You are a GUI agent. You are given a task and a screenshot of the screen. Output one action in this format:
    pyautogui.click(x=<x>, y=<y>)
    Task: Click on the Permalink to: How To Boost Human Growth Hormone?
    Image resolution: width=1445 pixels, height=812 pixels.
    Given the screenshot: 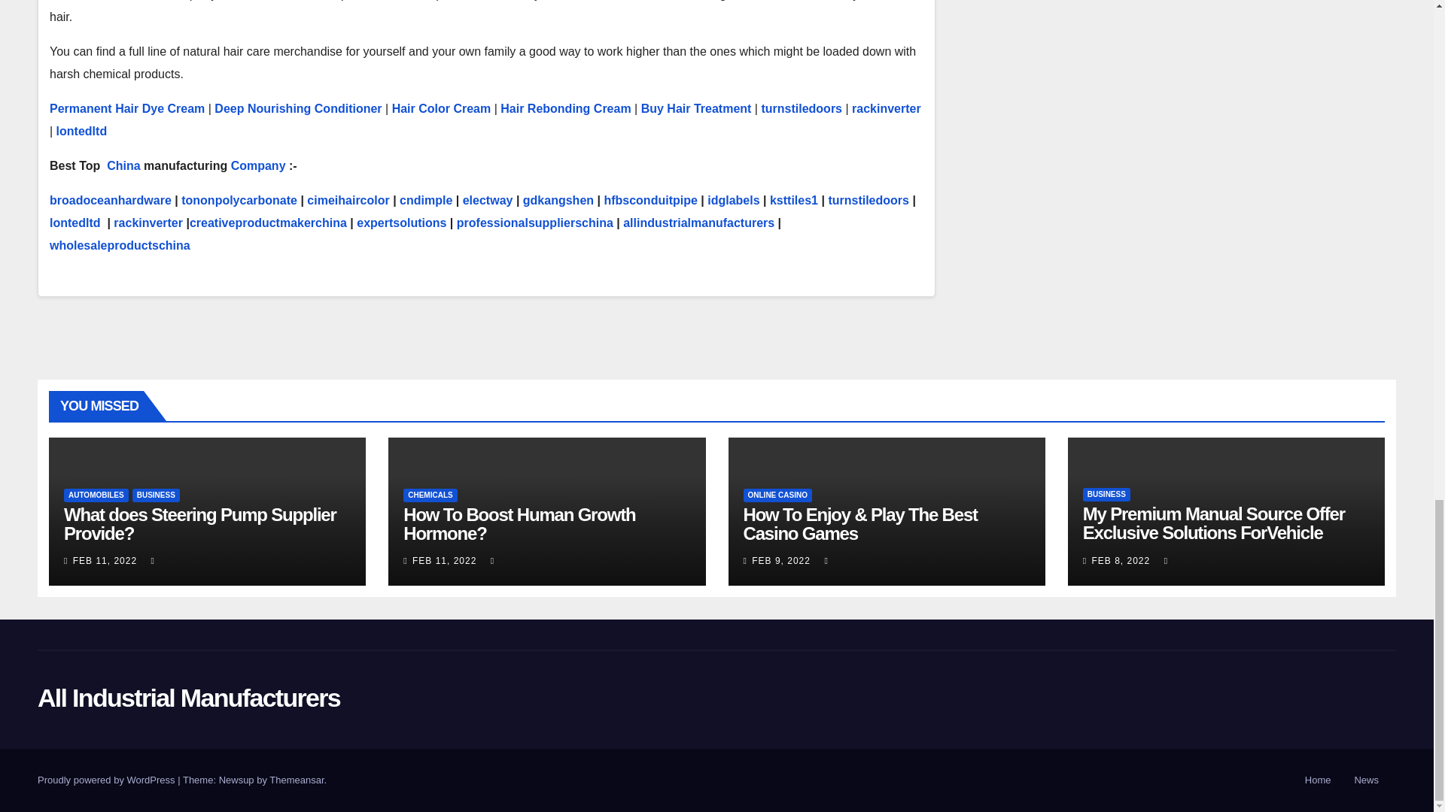 What is the action you would take?
    pyautogui.click(x=519, y=523)
    